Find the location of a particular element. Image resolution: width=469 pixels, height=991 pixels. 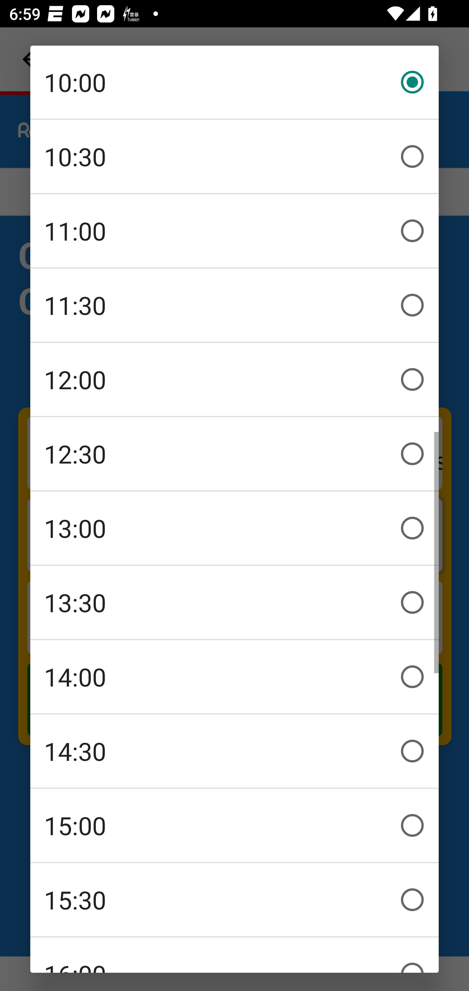

12:00 is located at coordinates (234, 379).